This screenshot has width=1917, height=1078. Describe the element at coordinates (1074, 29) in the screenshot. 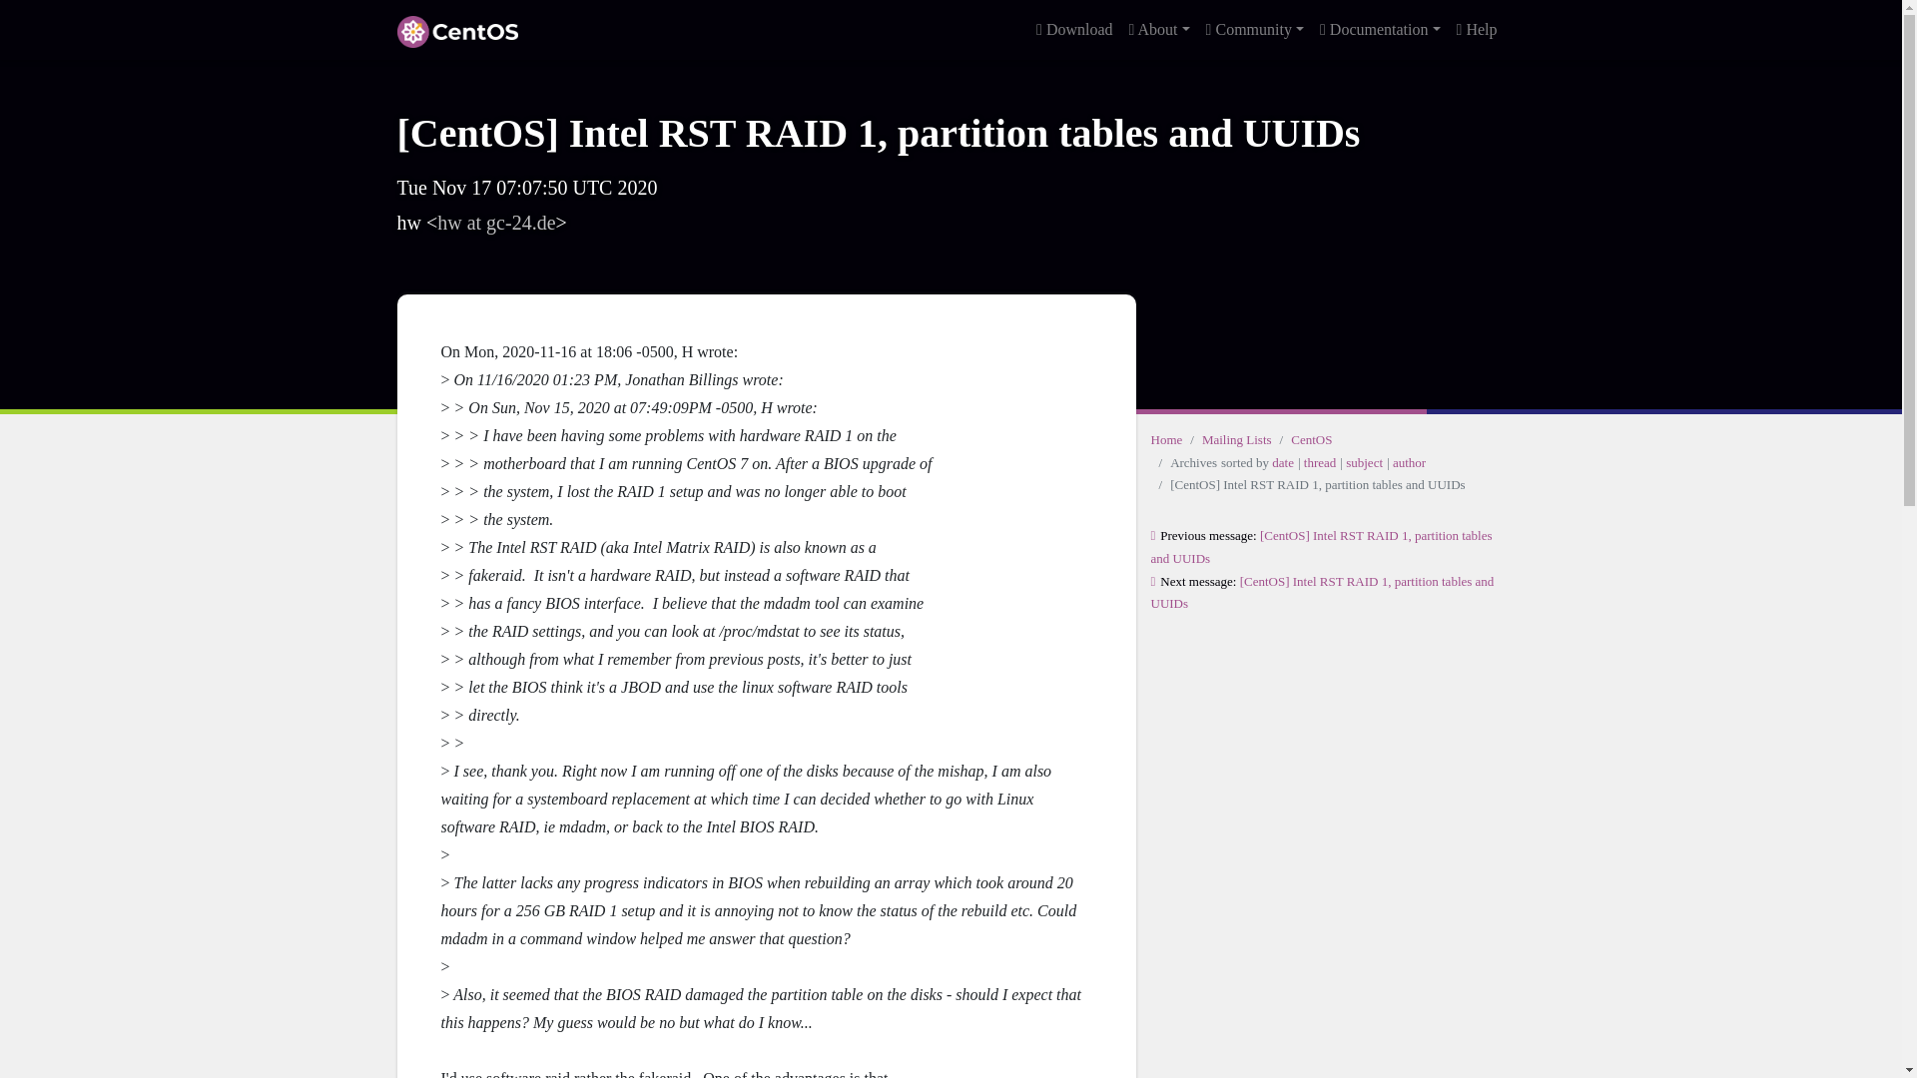

I see `Download` at that location.